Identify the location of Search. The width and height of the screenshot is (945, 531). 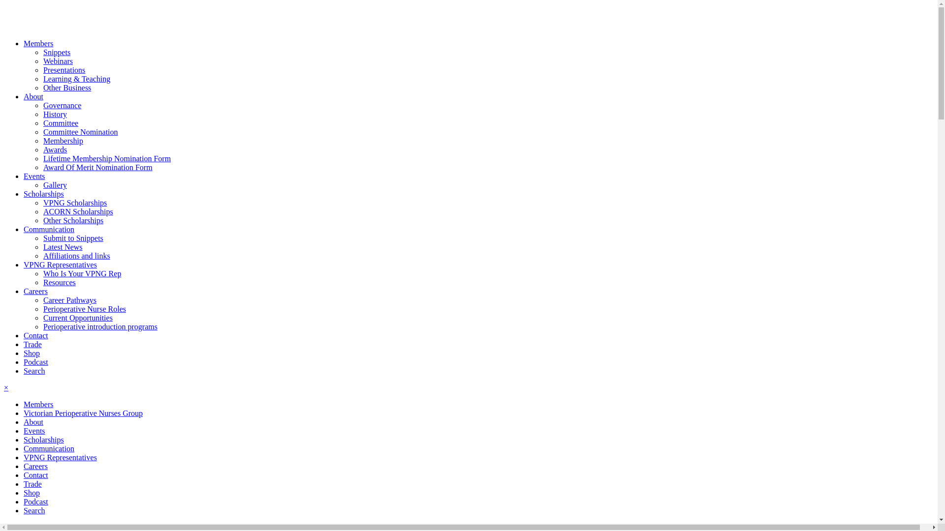
(34, 371).